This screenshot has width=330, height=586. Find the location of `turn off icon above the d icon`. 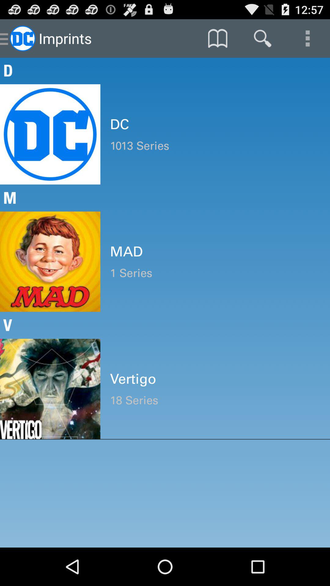

turn off icon above the d icon is located at coordinates (218, 38).